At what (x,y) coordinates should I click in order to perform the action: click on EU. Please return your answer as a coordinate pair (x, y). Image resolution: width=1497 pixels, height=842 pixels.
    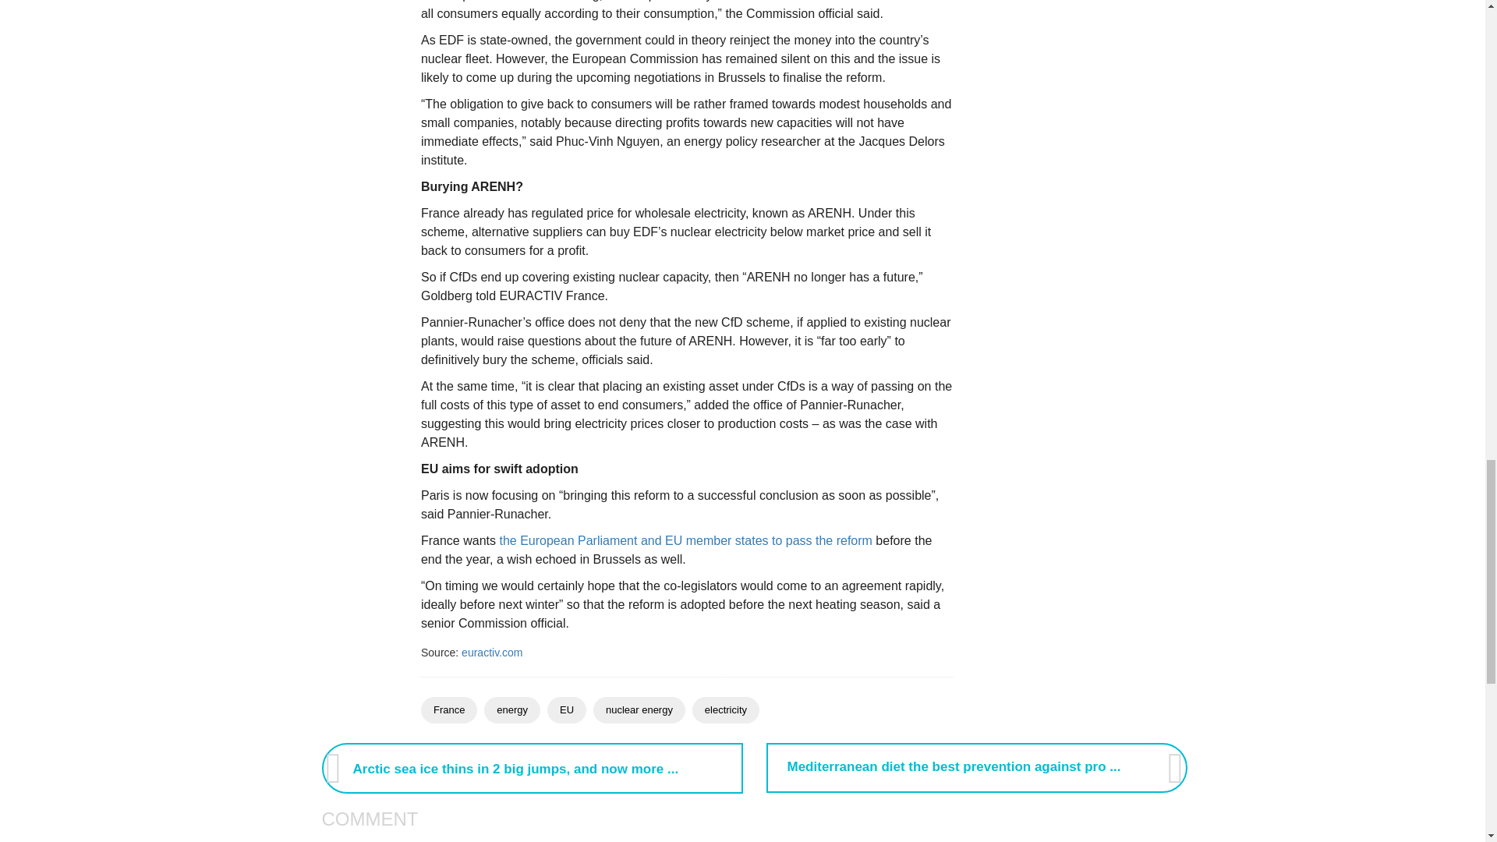
    Looking at the image, I should click on (567, 710).